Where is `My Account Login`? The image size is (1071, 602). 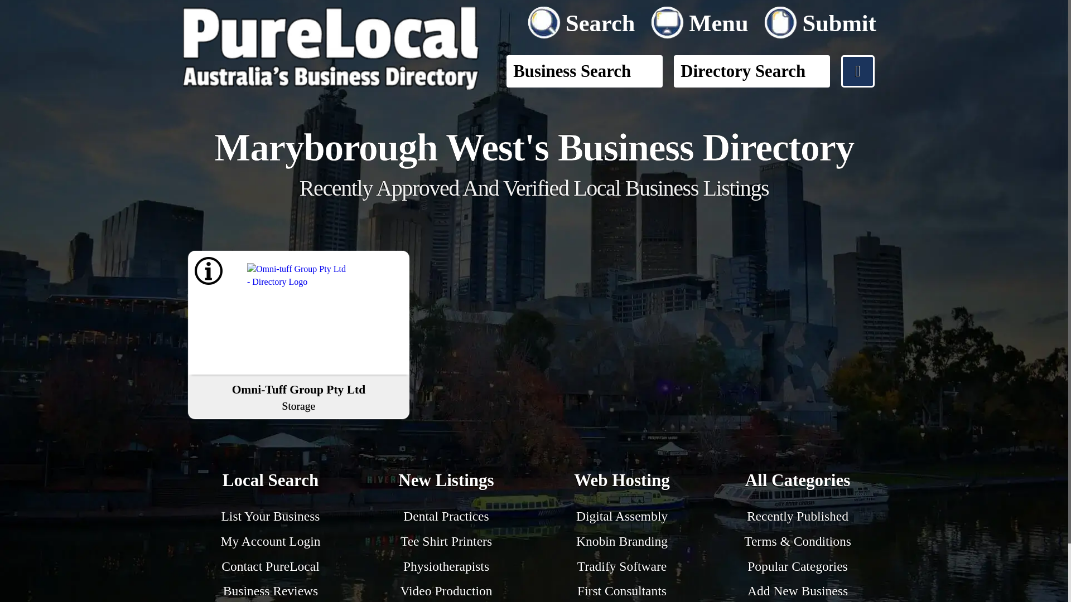
My Account Login is located at coordinates (270, 541).